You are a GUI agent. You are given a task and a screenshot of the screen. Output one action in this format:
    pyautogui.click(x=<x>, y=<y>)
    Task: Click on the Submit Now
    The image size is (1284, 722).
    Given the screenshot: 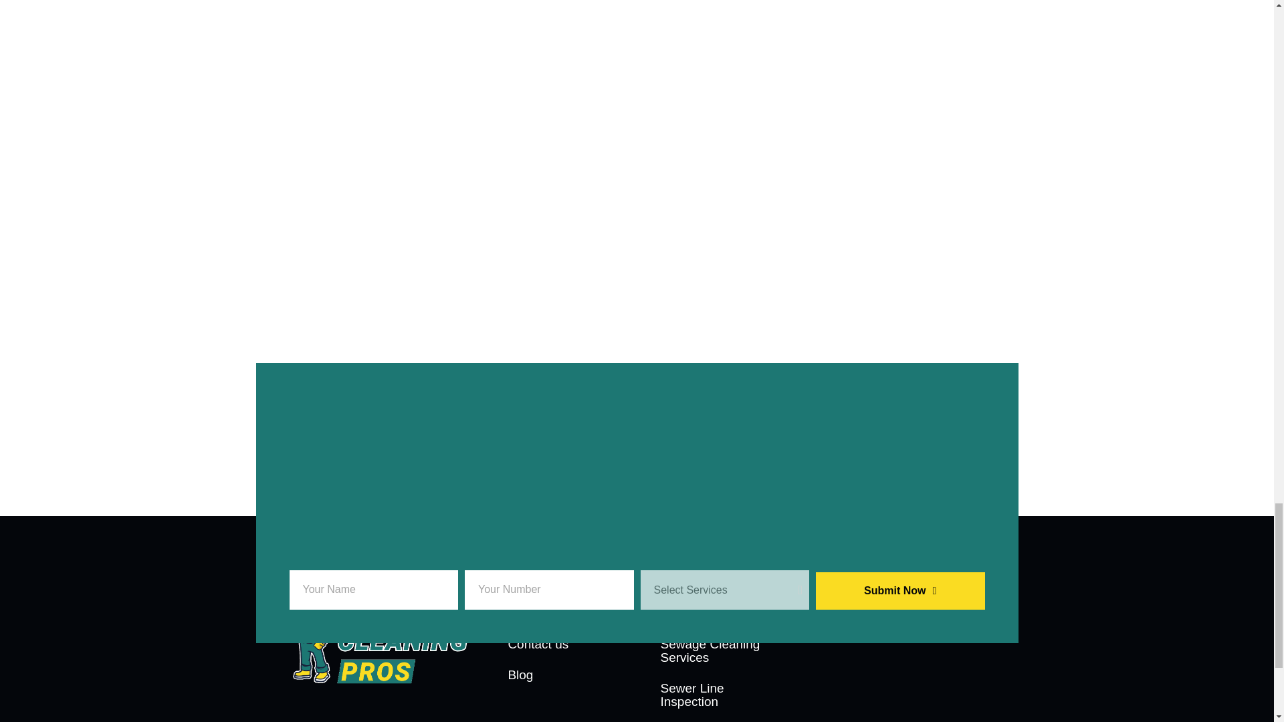 What is the action you would take?
    pyautogui.click(x=900, y=591)
    